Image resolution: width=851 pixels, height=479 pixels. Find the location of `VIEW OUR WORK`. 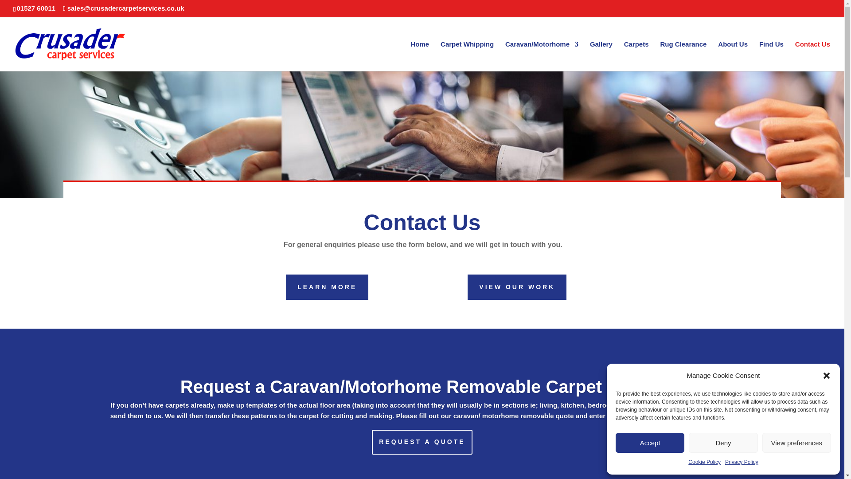

VIEW OUR WORK is located at coordinates (517, 287).